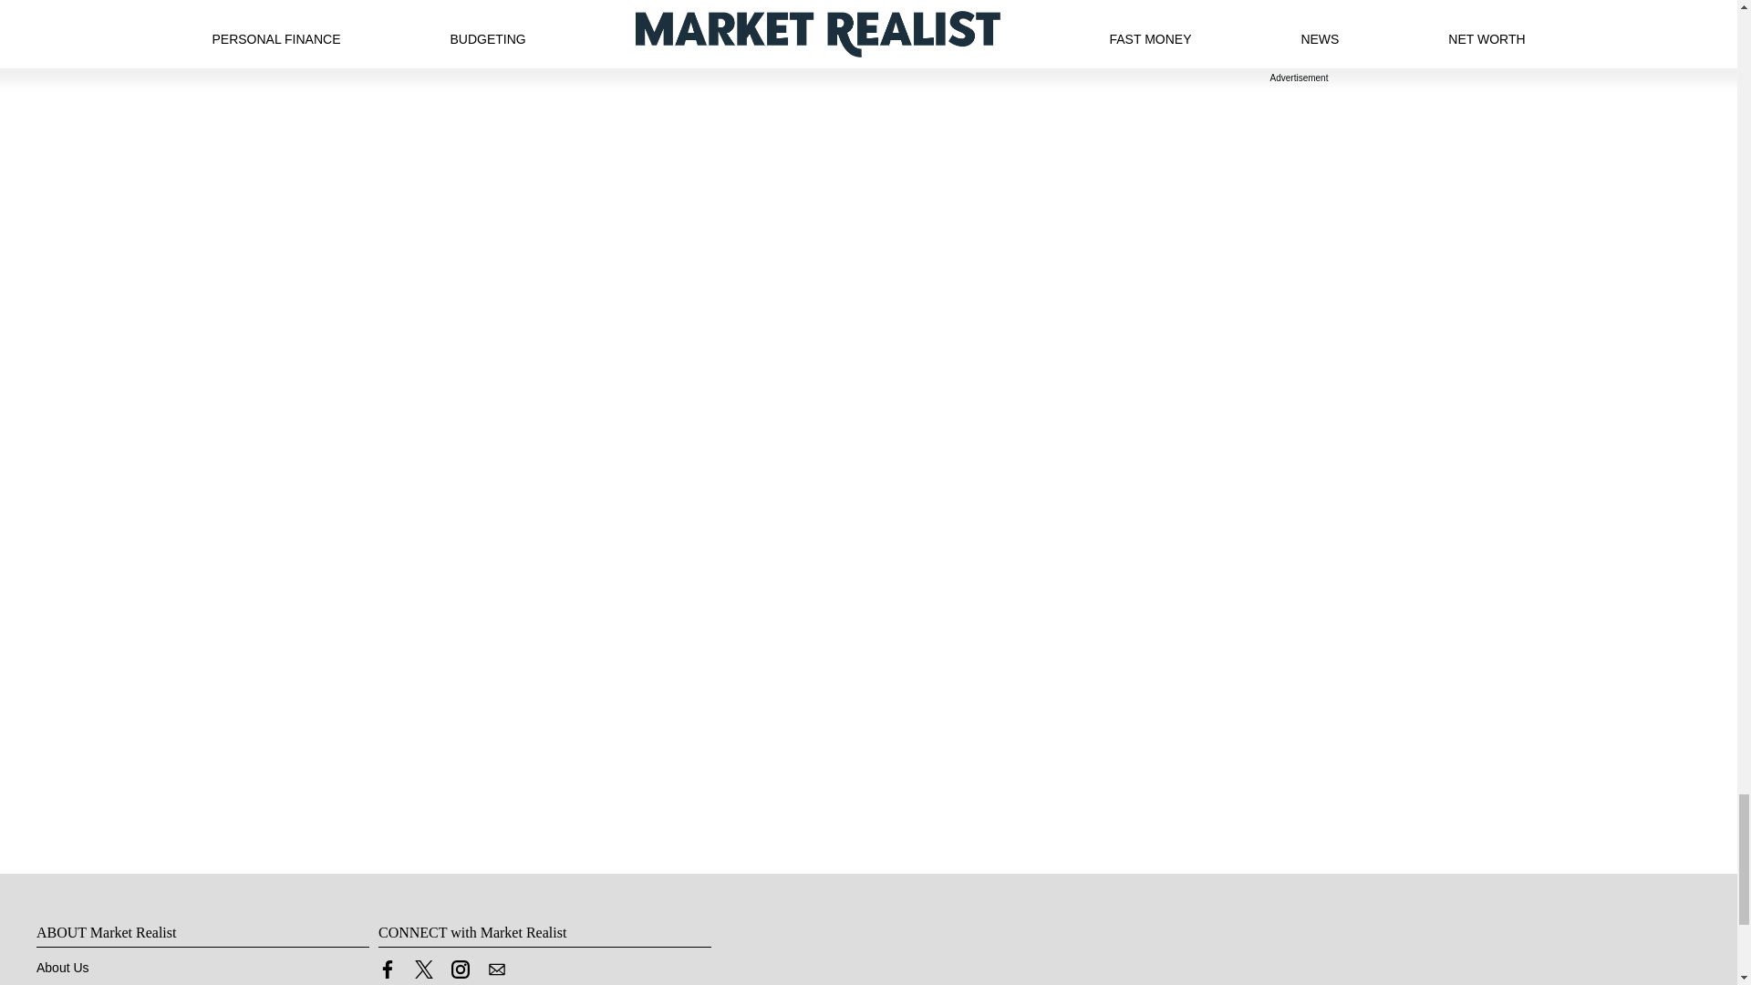  What do you see at coordinates (423, 969) in the screenshot?
I see `Link to X` at bounding box center [423, 969].